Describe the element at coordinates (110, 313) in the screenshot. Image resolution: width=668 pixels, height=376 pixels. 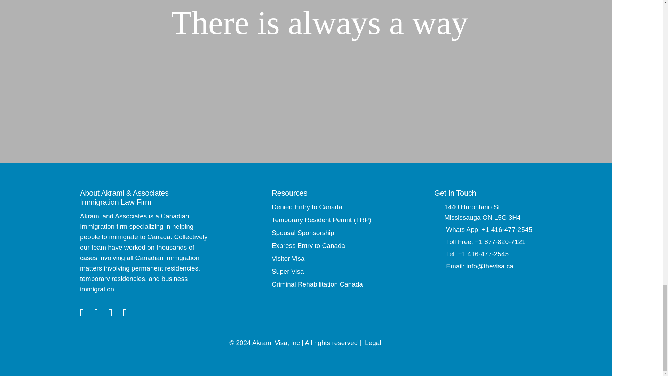
I see `linkedin` at that location.